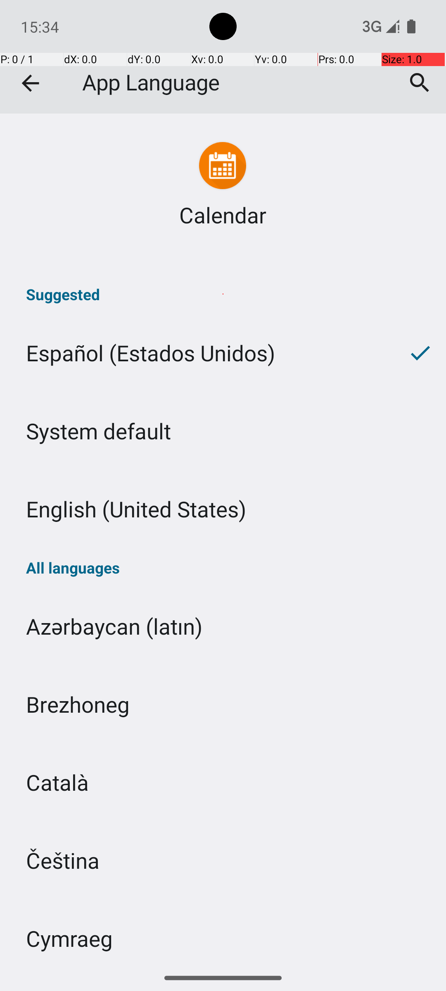 This screenshot has height=991, width=446. What do you see at coordinates (197, 353) in the screenshot?
I see `Español (Estados Unidos)` at bounding box center [197, 353].